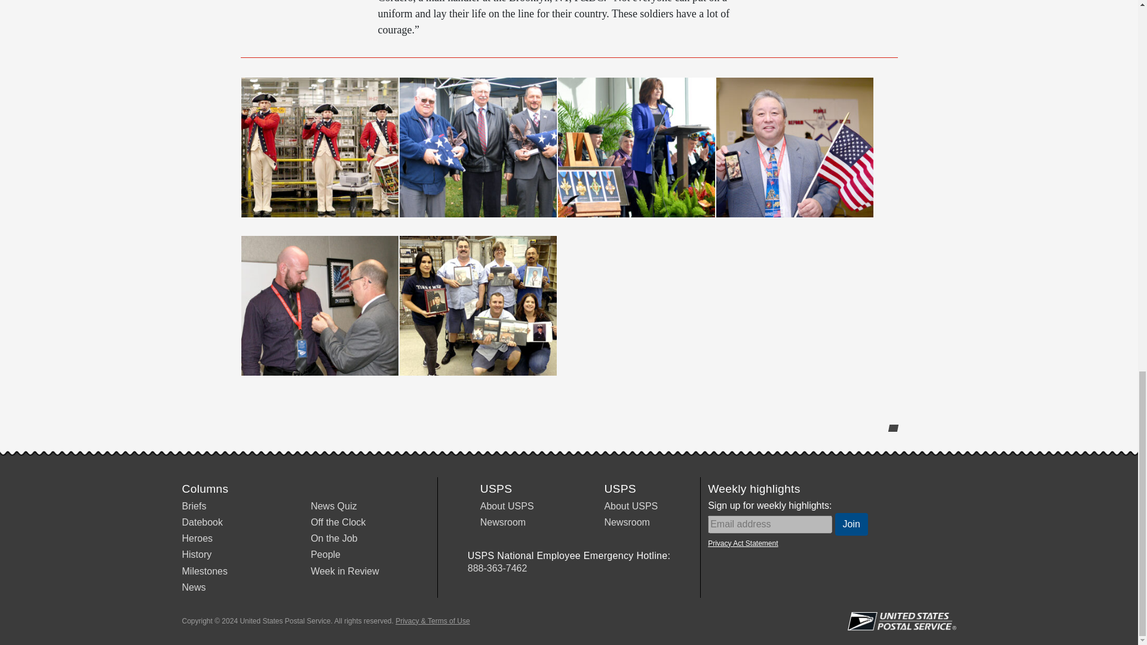 The width and height of the screenshot is (1147, 645). Describe the element at coordinates (196, 554) in the screenshot. I see `History` at that location.